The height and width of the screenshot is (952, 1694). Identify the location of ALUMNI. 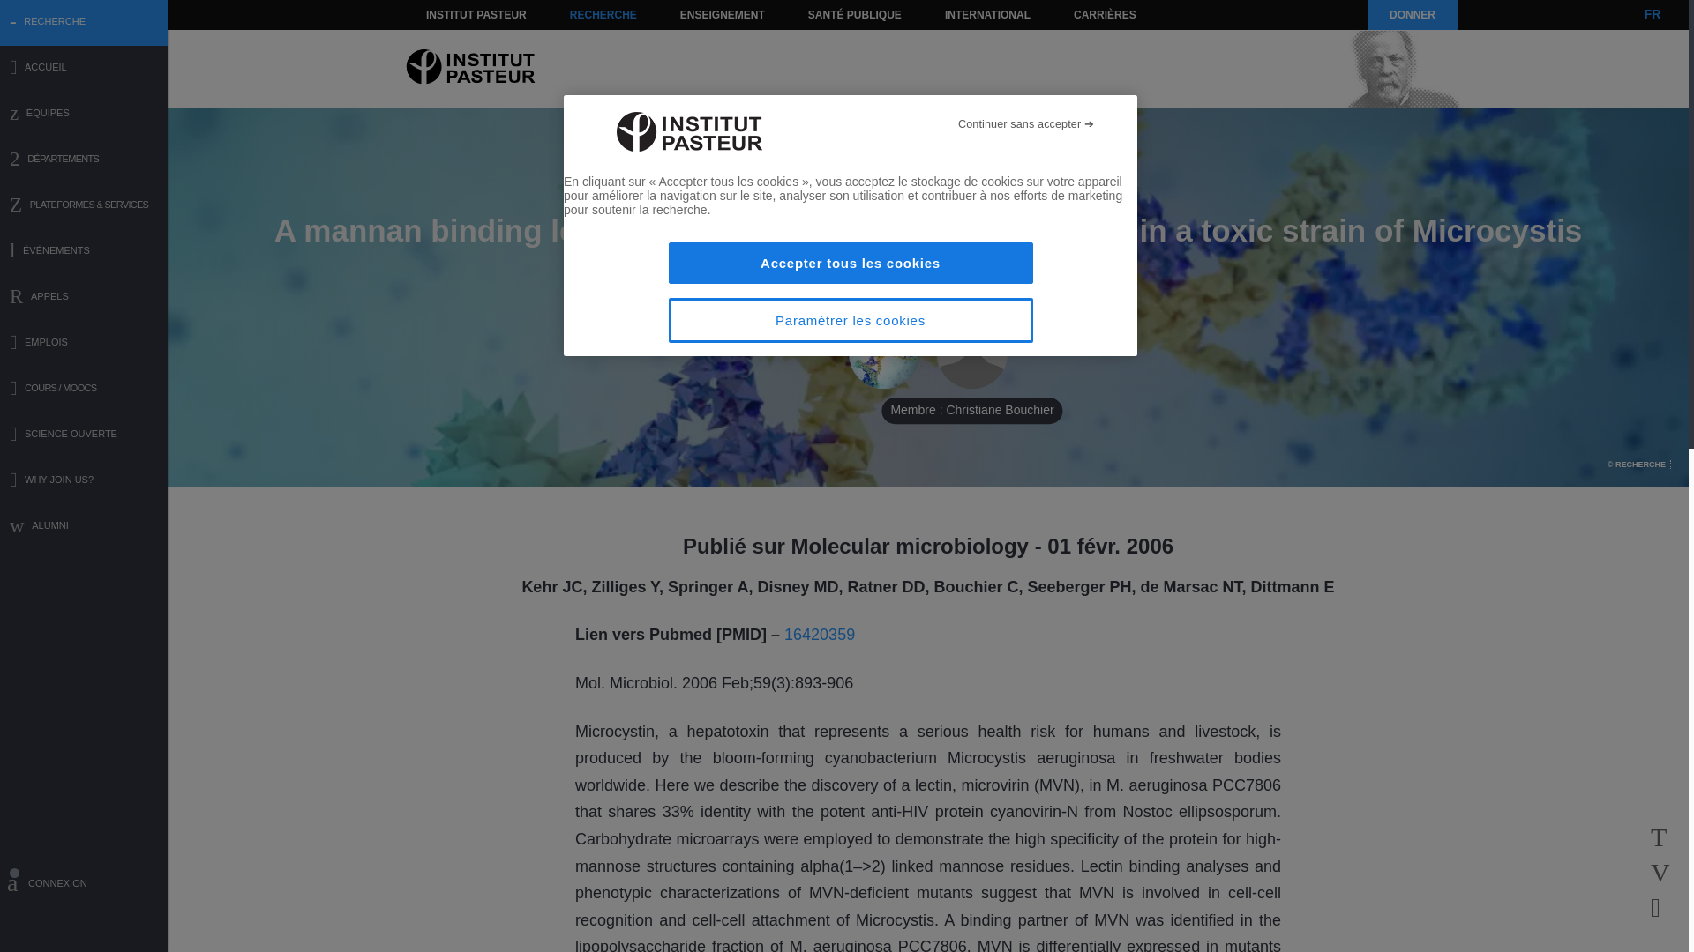
(84, 527).